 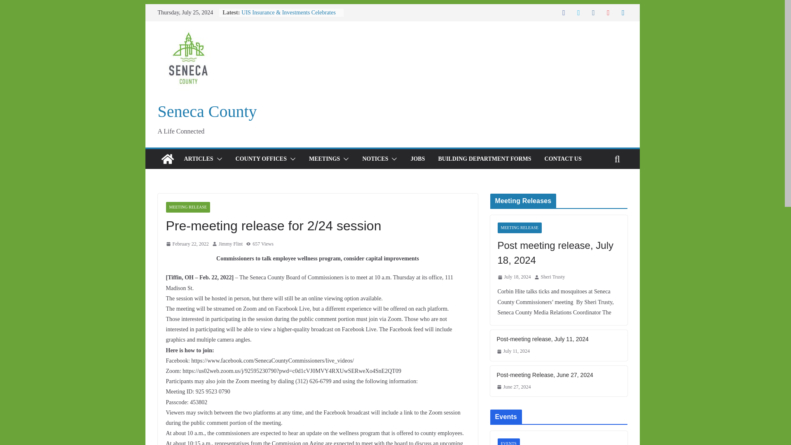 I want to click on BUILDING DEPARTMENT FORMS, so click(x=484, y=159).